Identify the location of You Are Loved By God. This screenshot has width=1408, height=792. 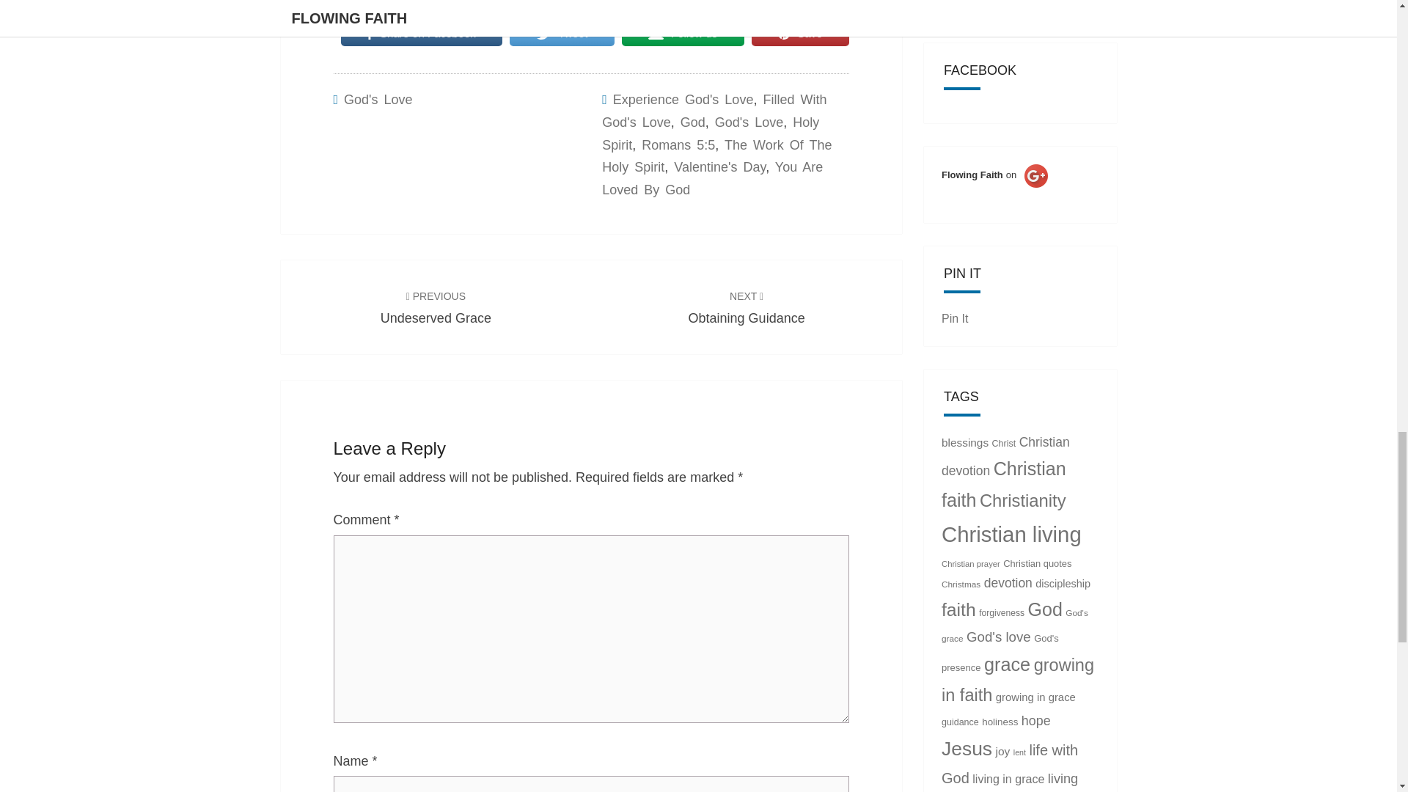
(712, 178).